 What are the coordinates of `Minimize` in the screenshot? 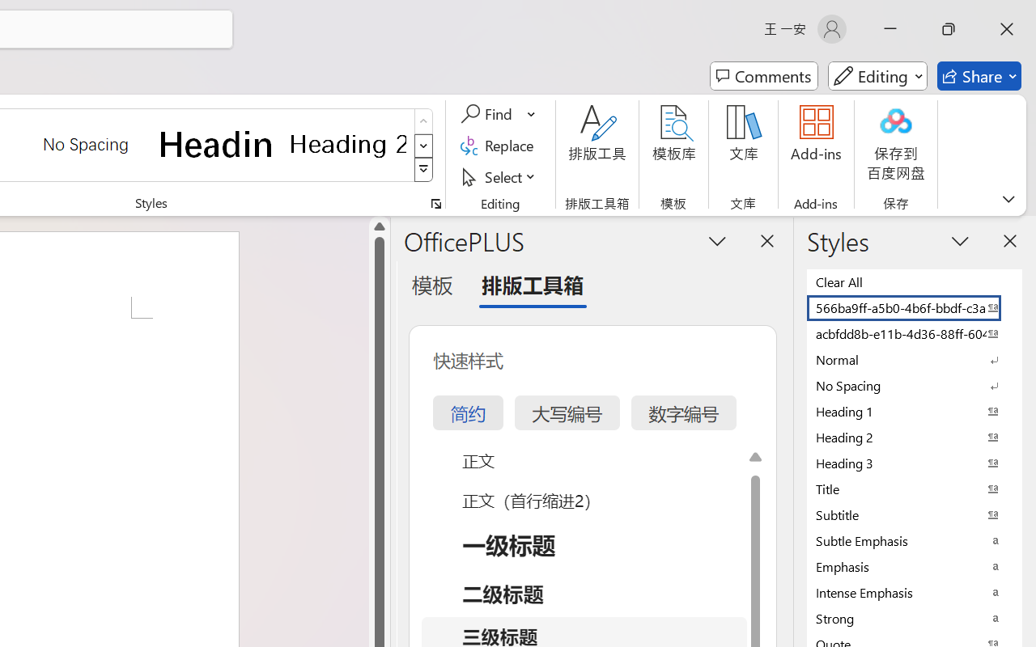 It's located at (890, 29).